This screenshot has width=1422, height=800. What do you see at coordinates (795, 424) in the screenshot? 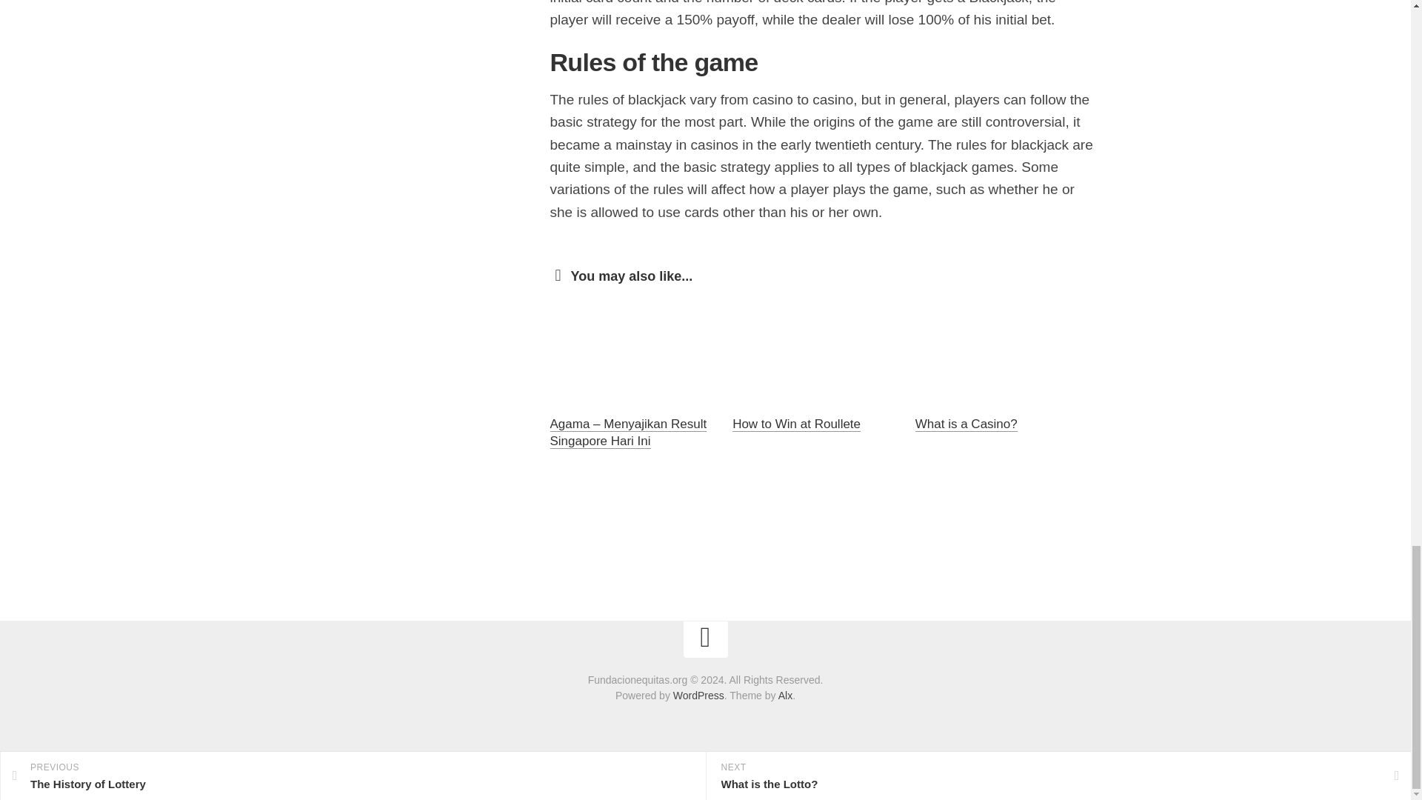
I see `How to Win at Roullete` at bounding box center [795, 424].